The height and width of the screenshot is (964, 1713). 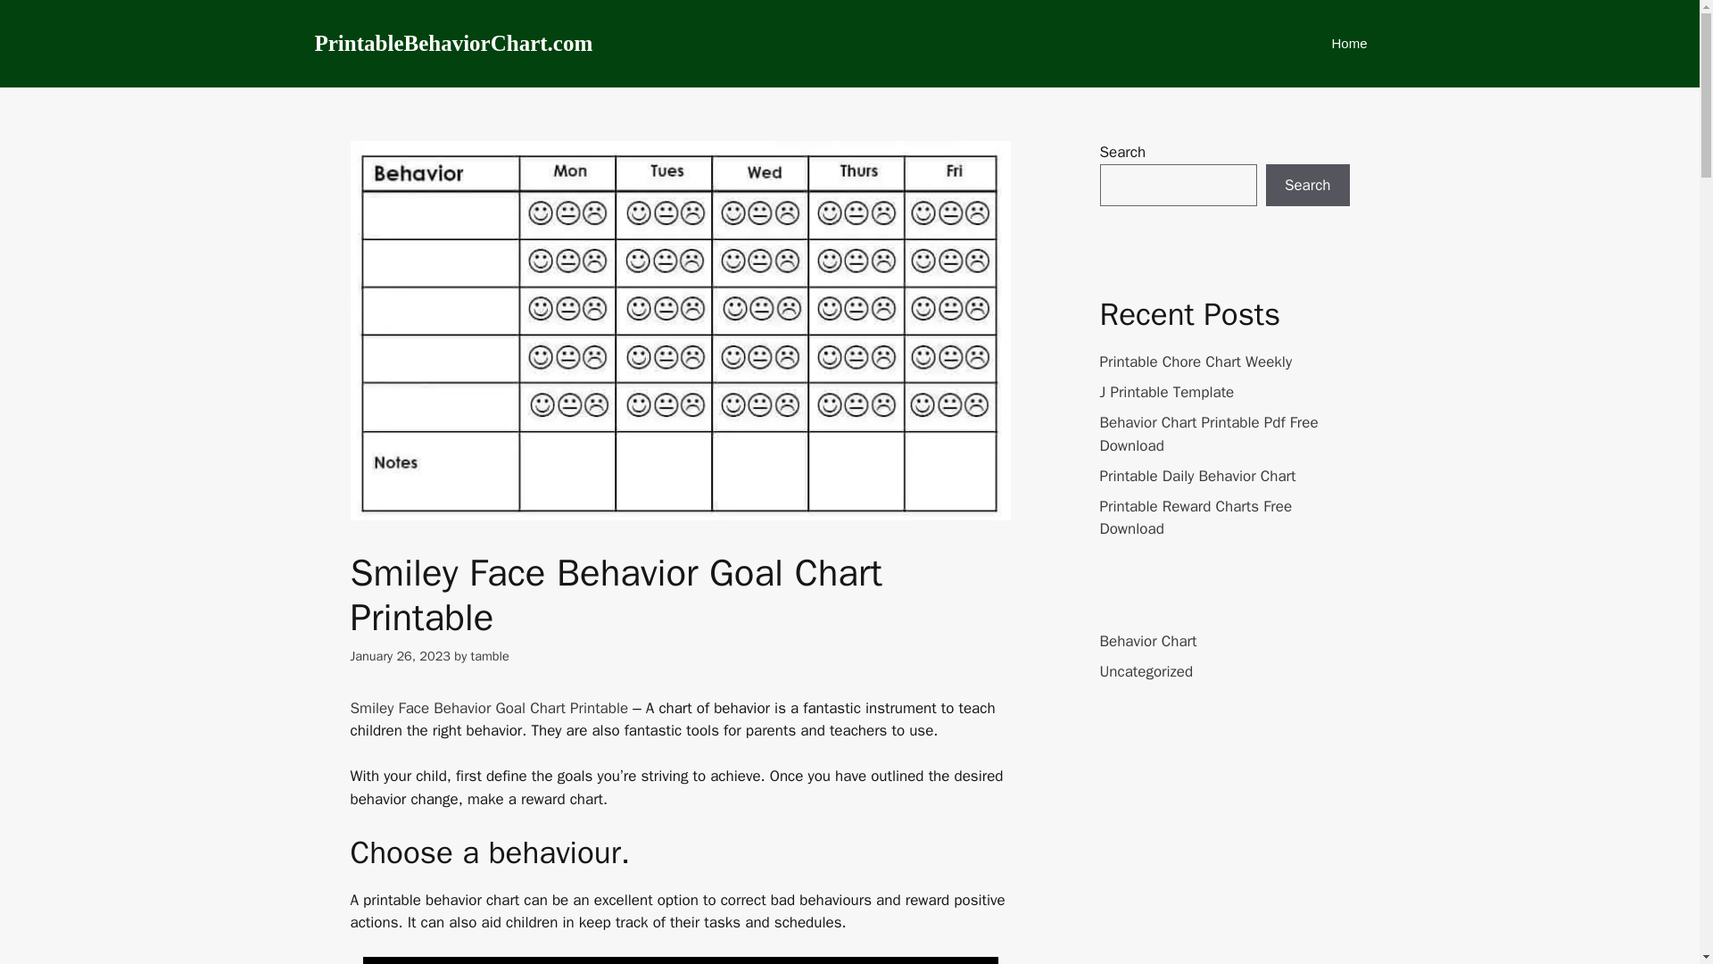 I want to click on Smiley Face Behavior Goal Chart Printable, so click(x=489, y=708).